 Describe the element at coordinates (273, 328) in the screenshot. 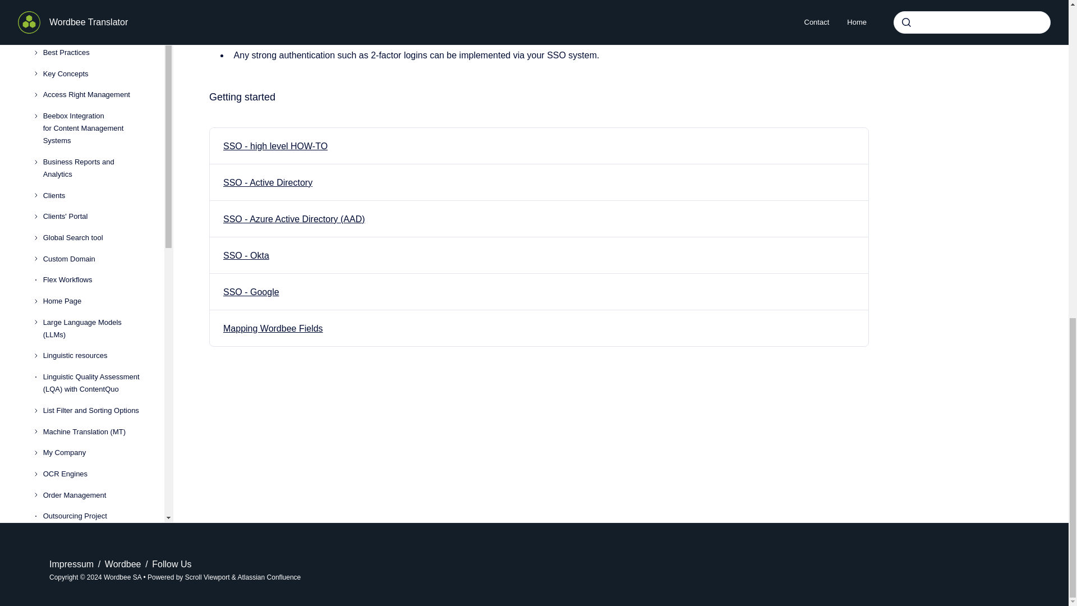

I see `Mapping Wordbee Fields` at that location.